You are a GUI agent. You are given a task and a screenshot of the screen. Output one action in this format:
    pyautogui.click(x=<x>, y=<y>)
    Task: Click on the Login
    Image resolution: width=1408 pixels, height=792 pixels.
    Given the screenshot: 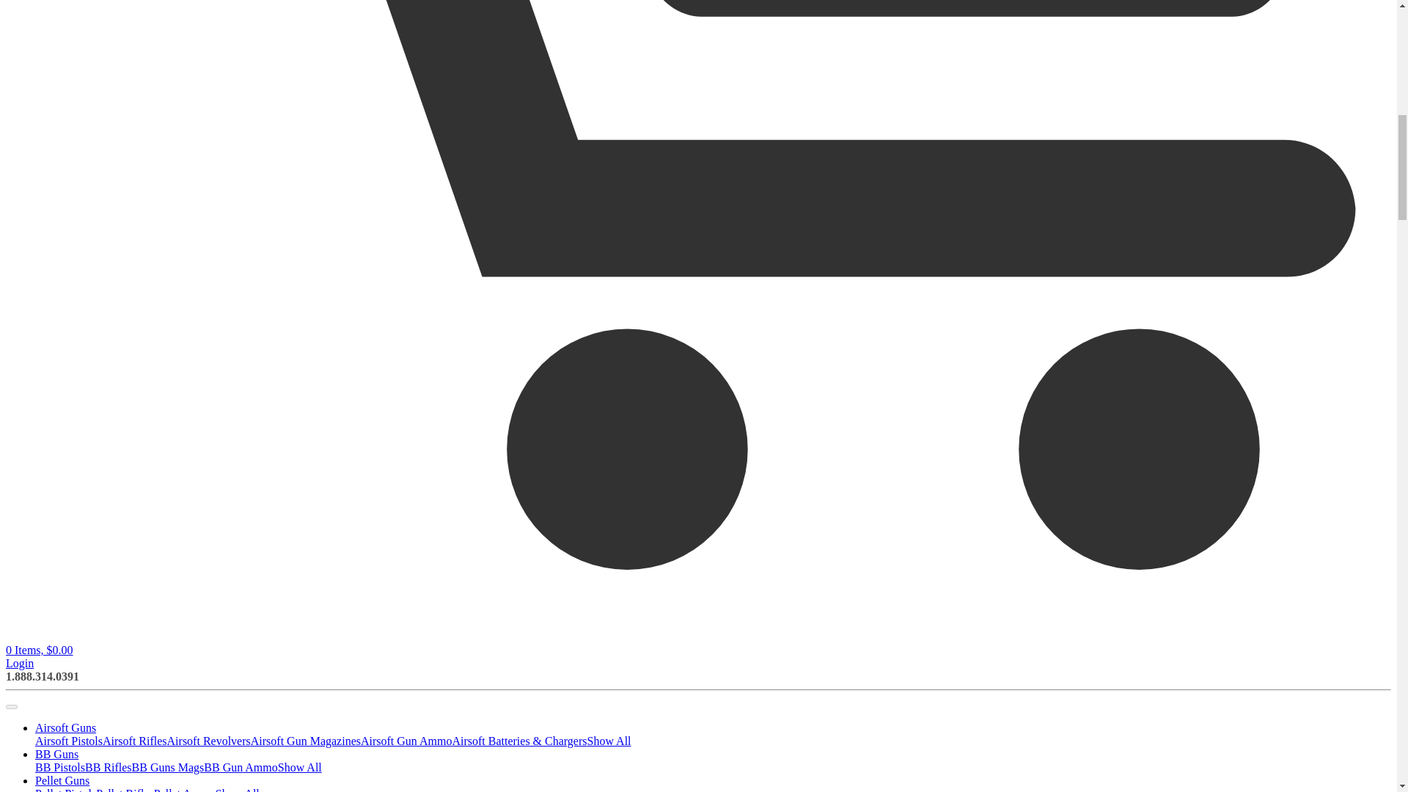 What is the action you would take?
    pyautogui.click(x=19, y=663)
    